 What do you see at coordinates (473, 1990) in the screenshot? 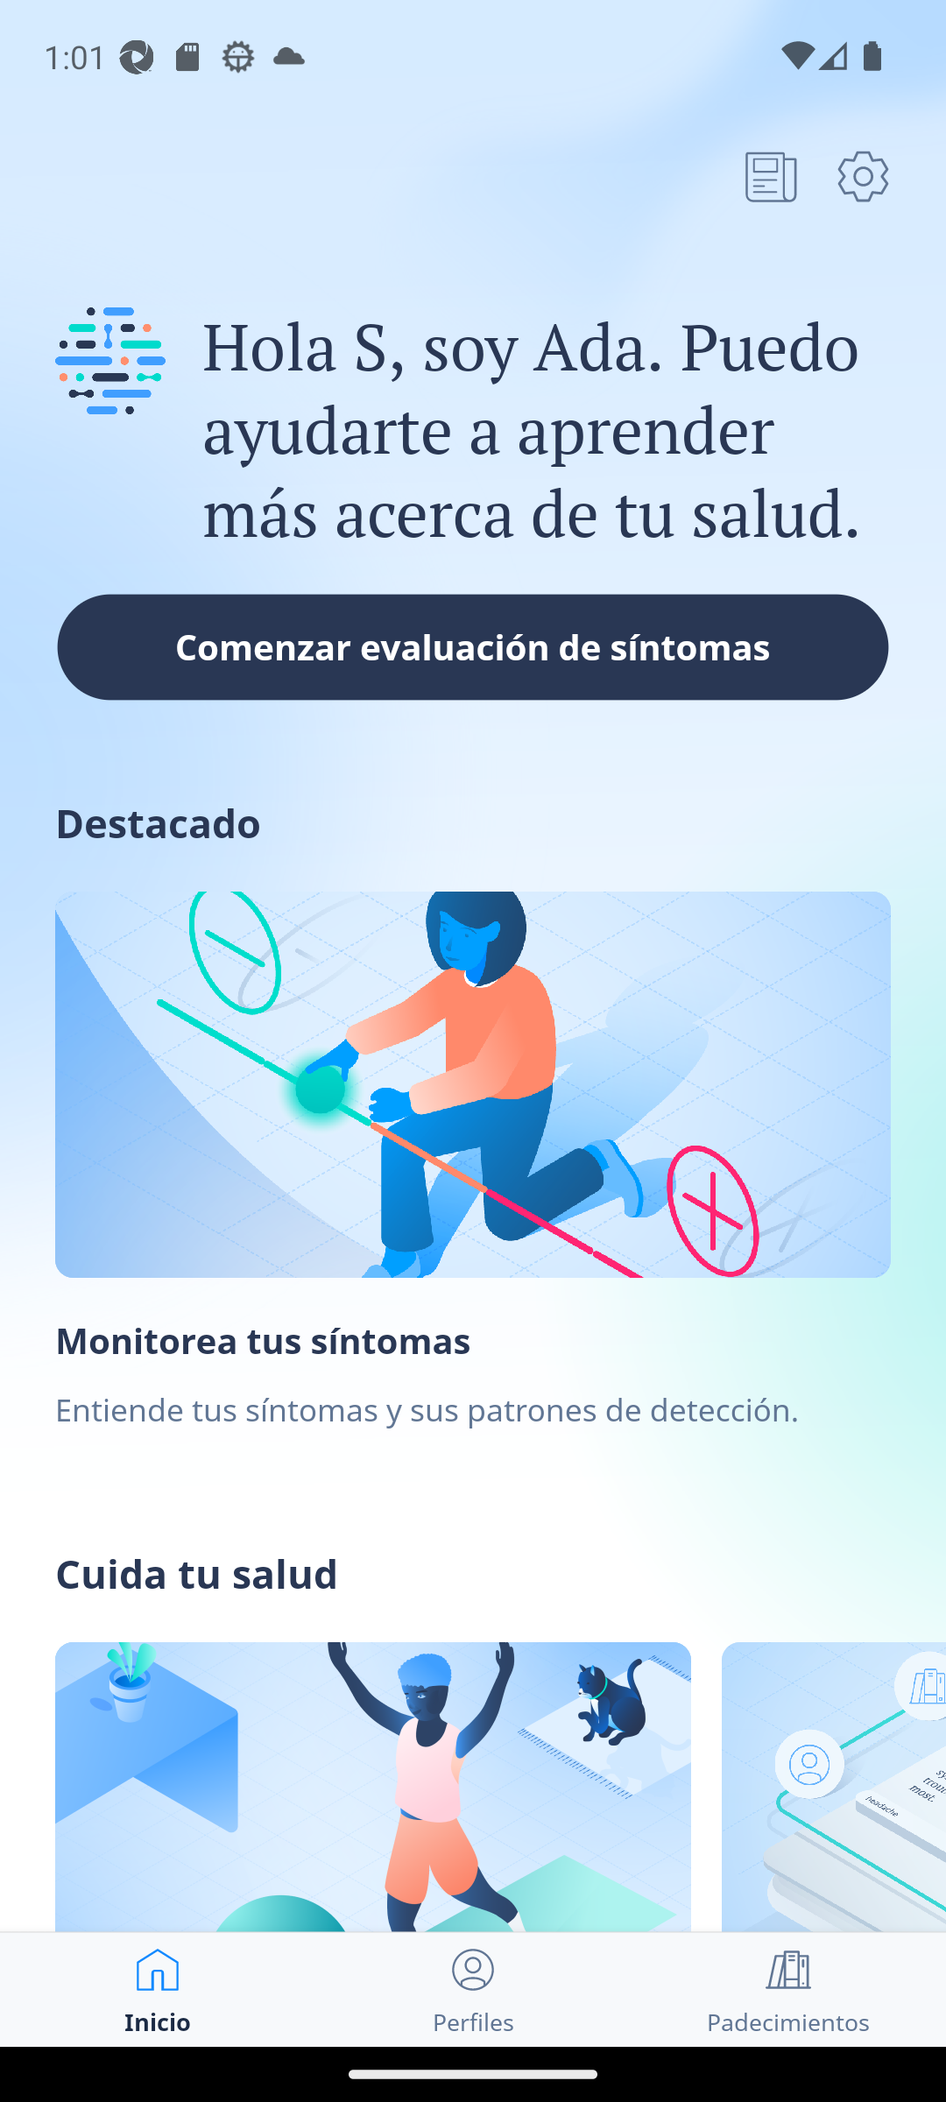
I see `Perfiles` at bounding box center [473, 1990].